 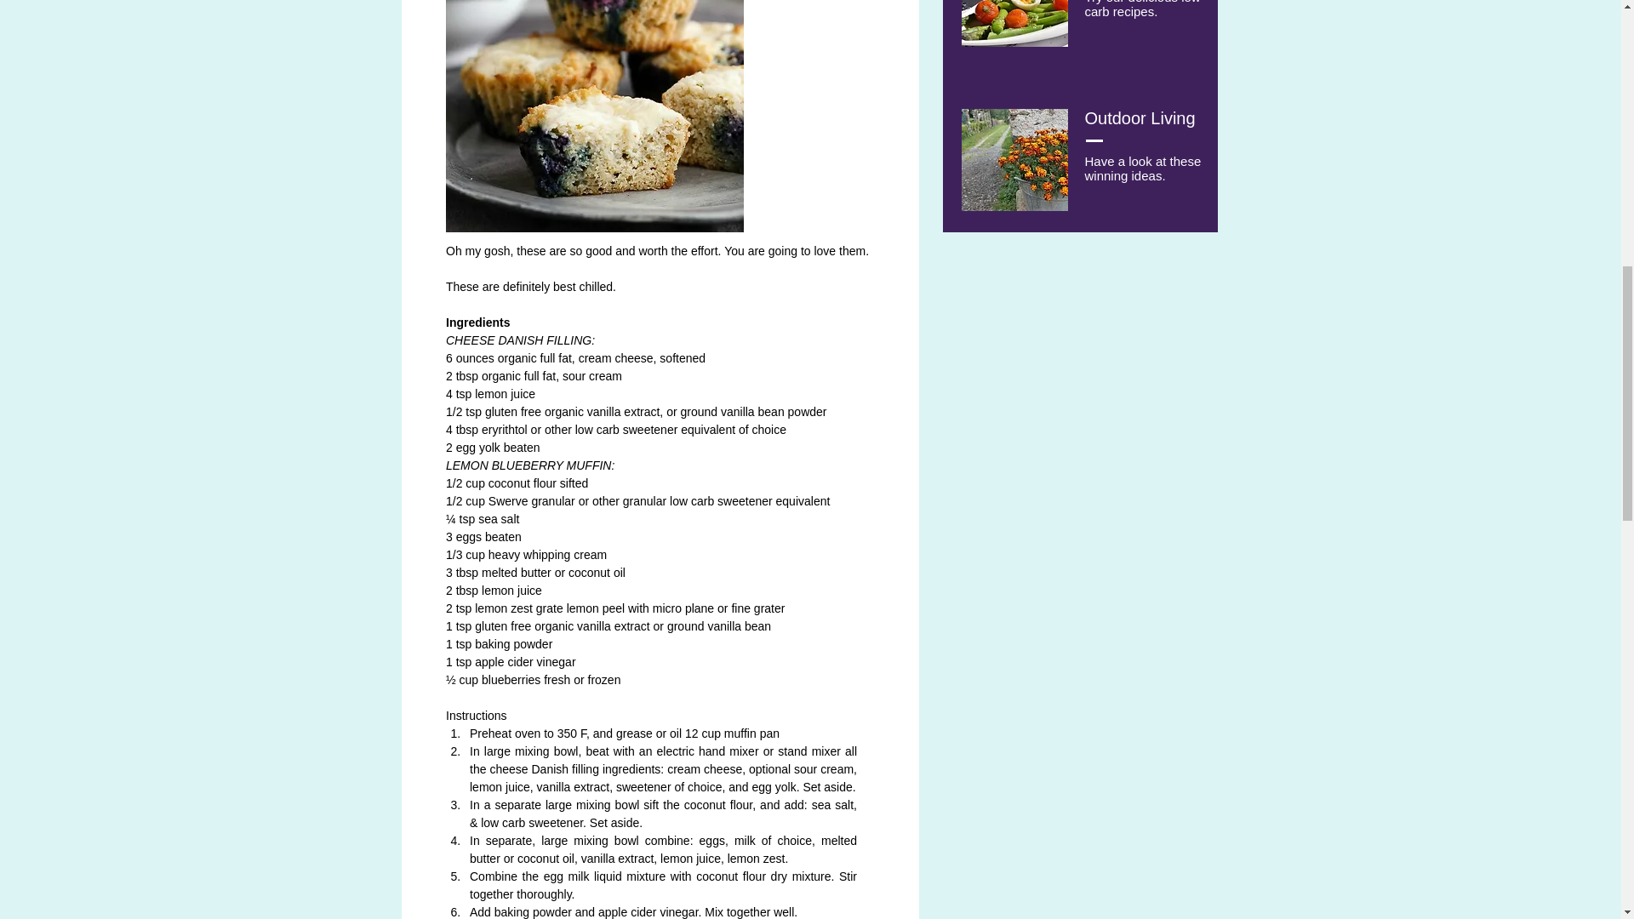 What do you see at coordinates (1142, 118) in the screenshot?
I see `utdoor Livin` at bounding box center [1142, 118].